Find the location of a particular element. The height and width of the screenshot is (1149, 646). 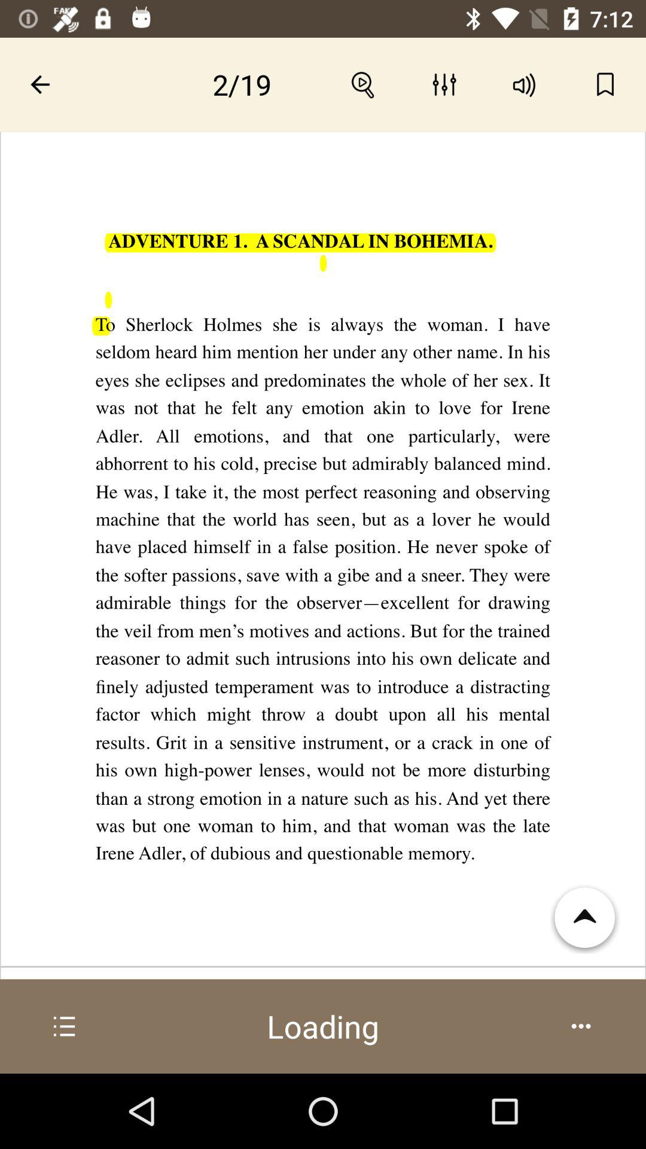

go to previous is located at coordinates (41, 84).